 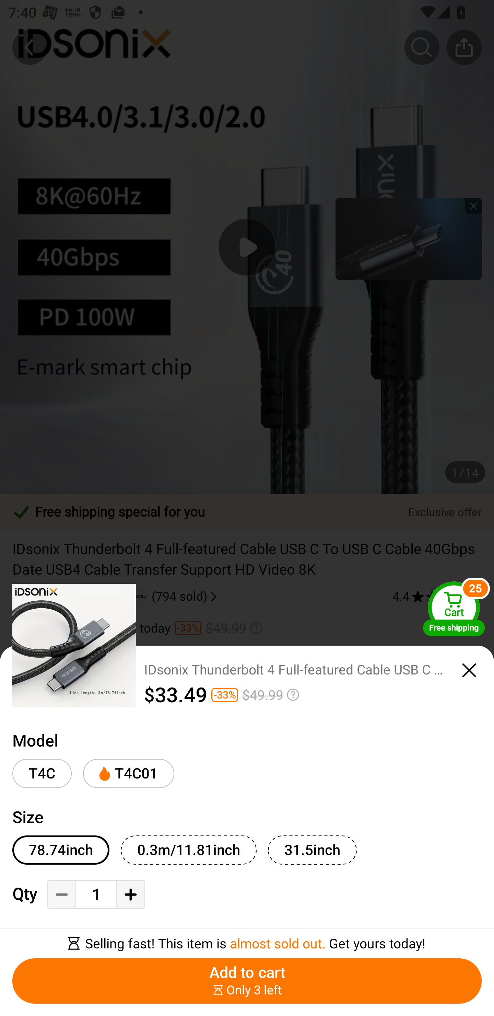 I want to click on 1, so click(x=96, y=895).